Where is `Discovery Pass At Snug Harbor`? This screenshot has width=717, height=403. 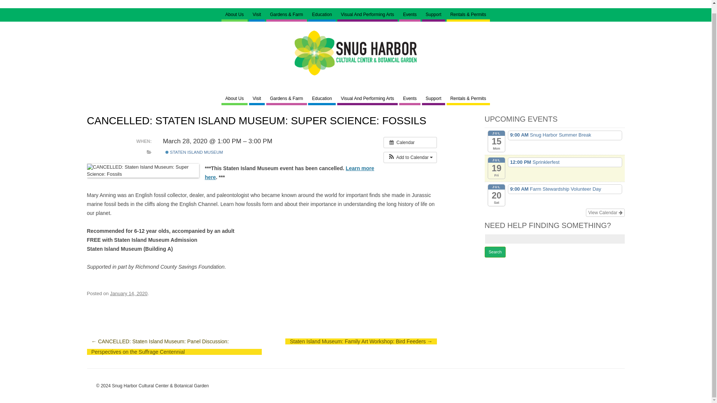 Discovery Pass At Snug Harbor is located at coordinates (292, 32).